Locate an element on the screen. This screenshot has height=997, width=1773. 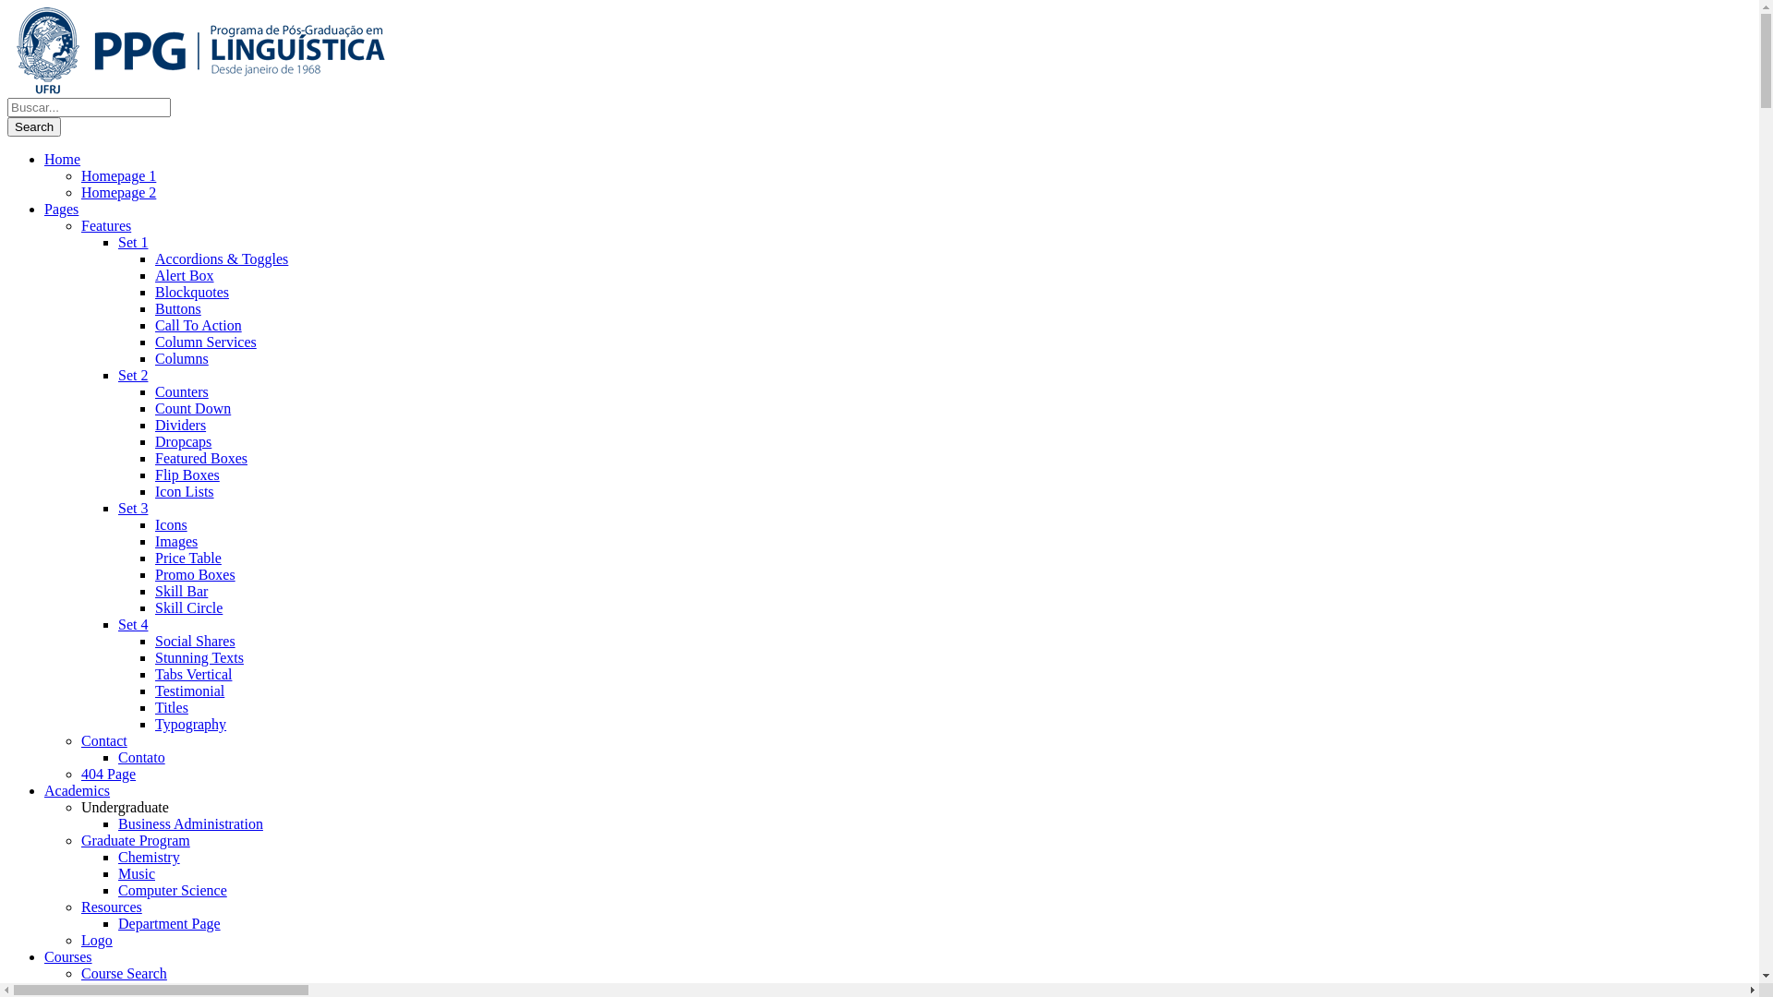
Set 2 is located at coordinates (133, 375).